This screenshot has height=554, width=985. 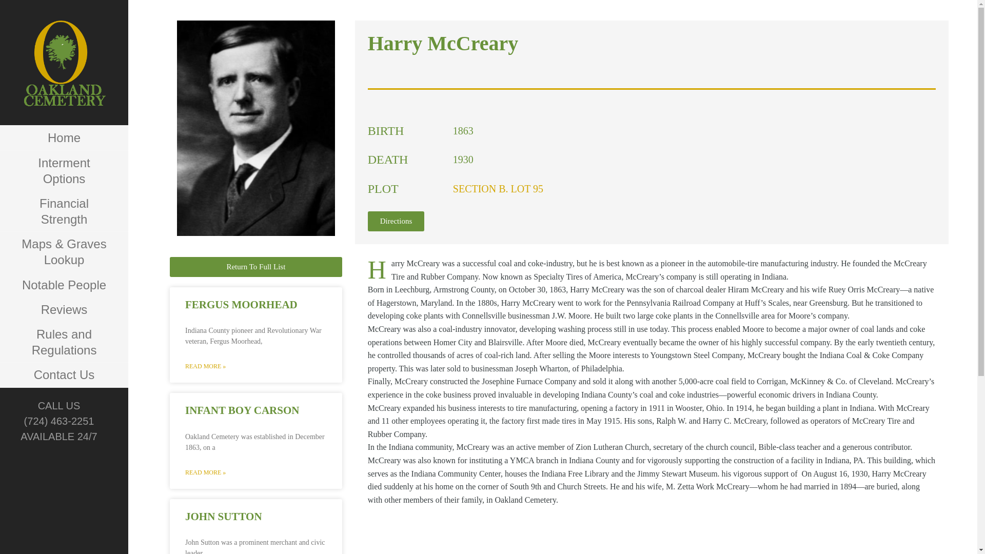 What do you see at coordinates (223, 516) in the screenshot?
I see `JOHN SUTTON` at bounding box center [223, 516].